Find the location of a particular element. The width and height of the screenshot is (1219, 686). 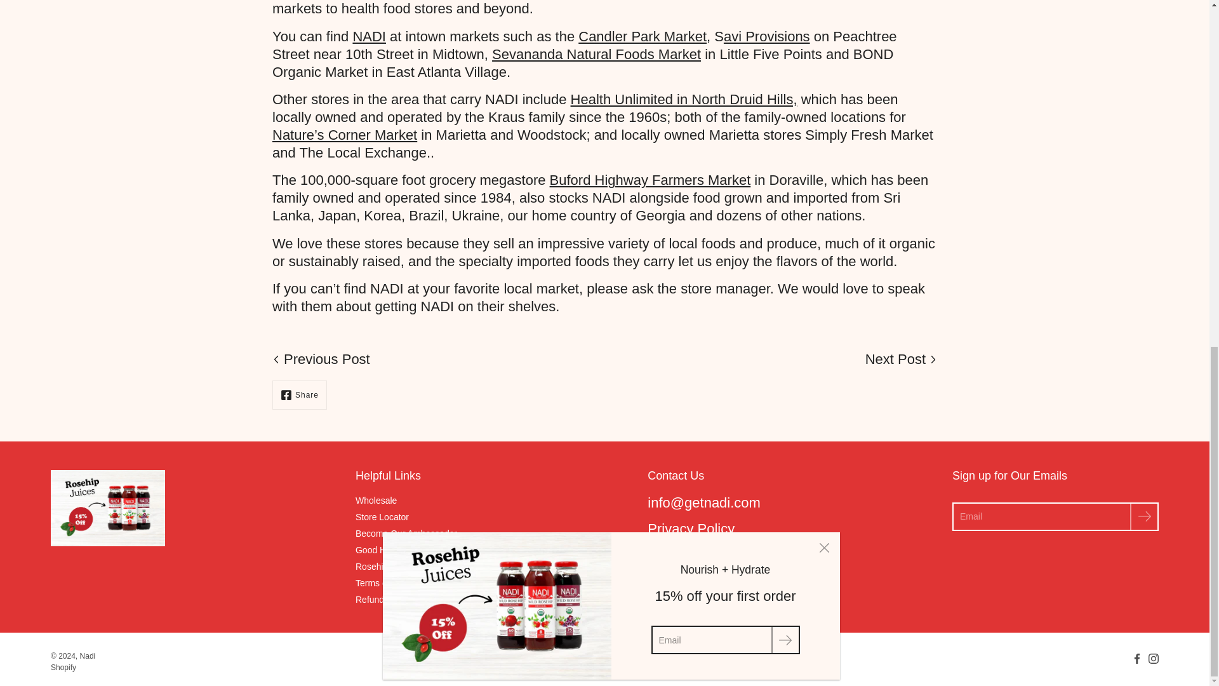

Buford Highway Farmers Market is located at coordinates (650, 180).